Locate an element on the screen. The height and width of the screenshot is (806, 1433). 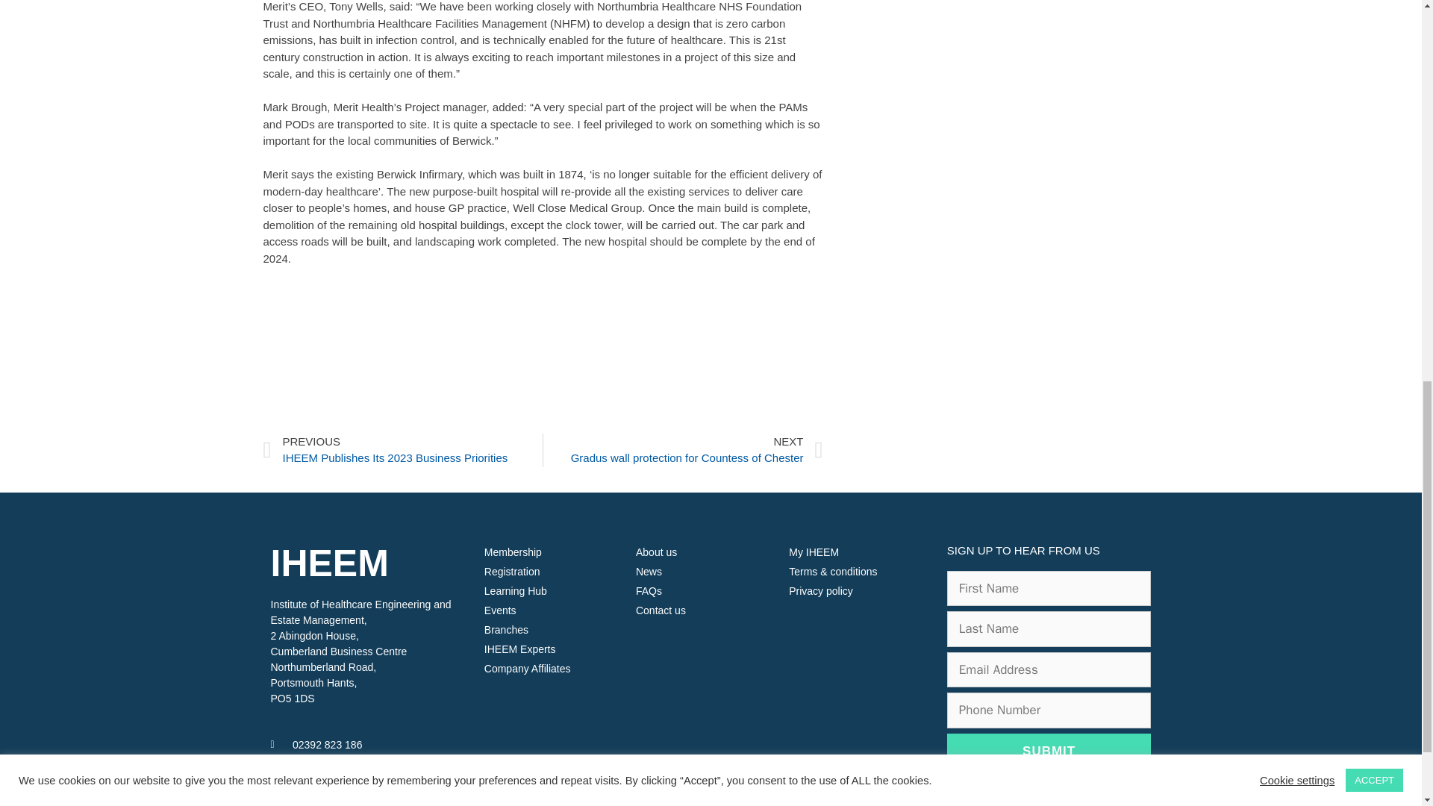
Scroll back to top is located at coordinates (1384, 708).